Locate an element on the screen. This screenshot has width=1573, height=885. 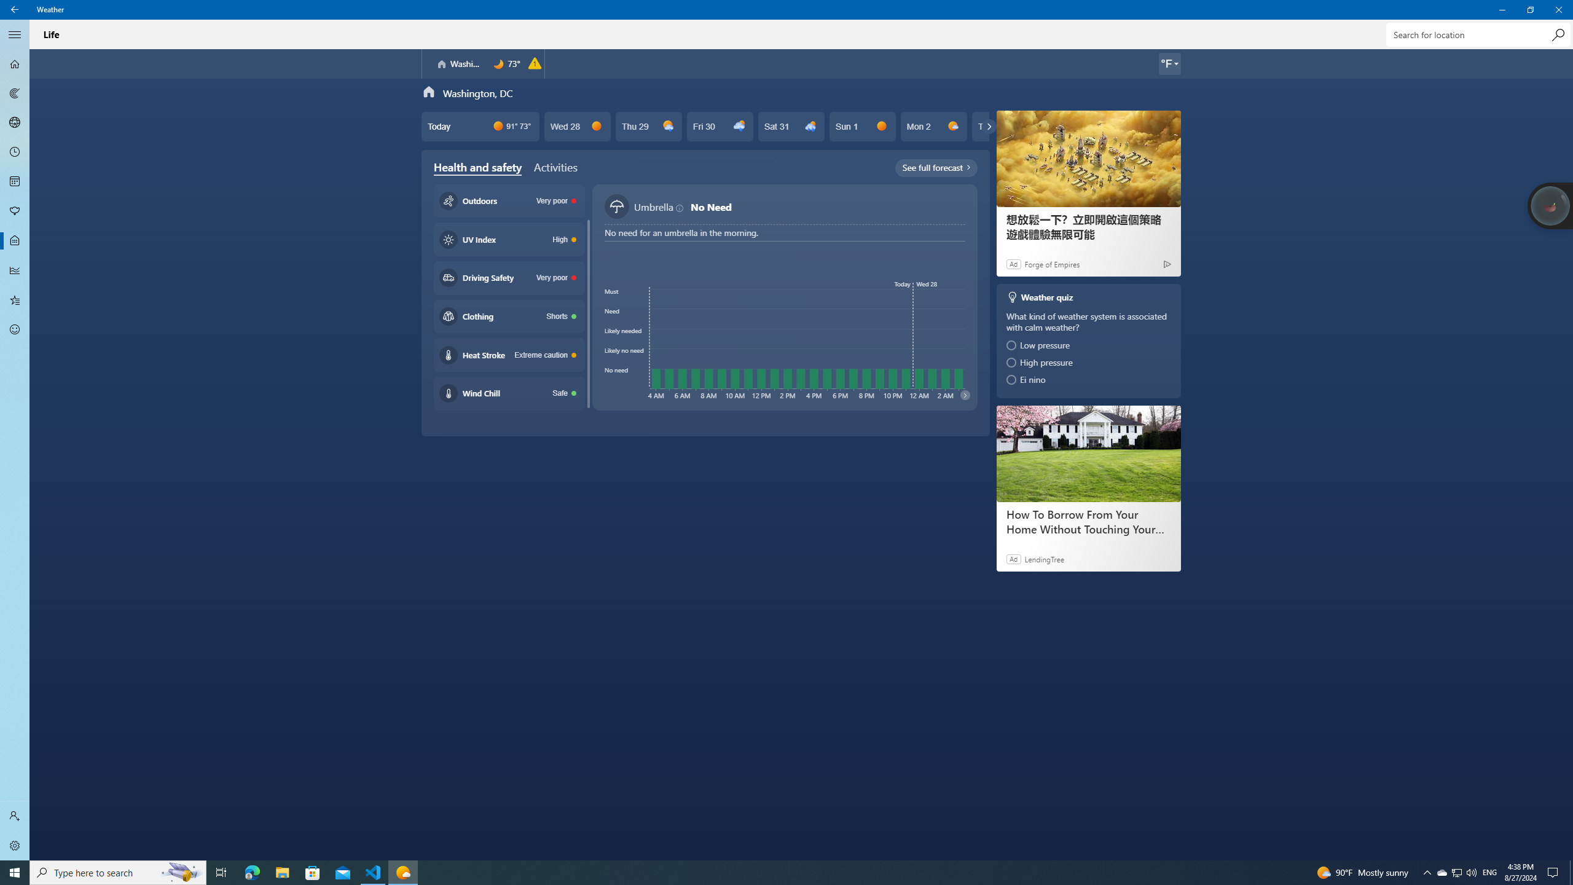
Historical Weather - Not Selected is located at coordinates (15, 270).